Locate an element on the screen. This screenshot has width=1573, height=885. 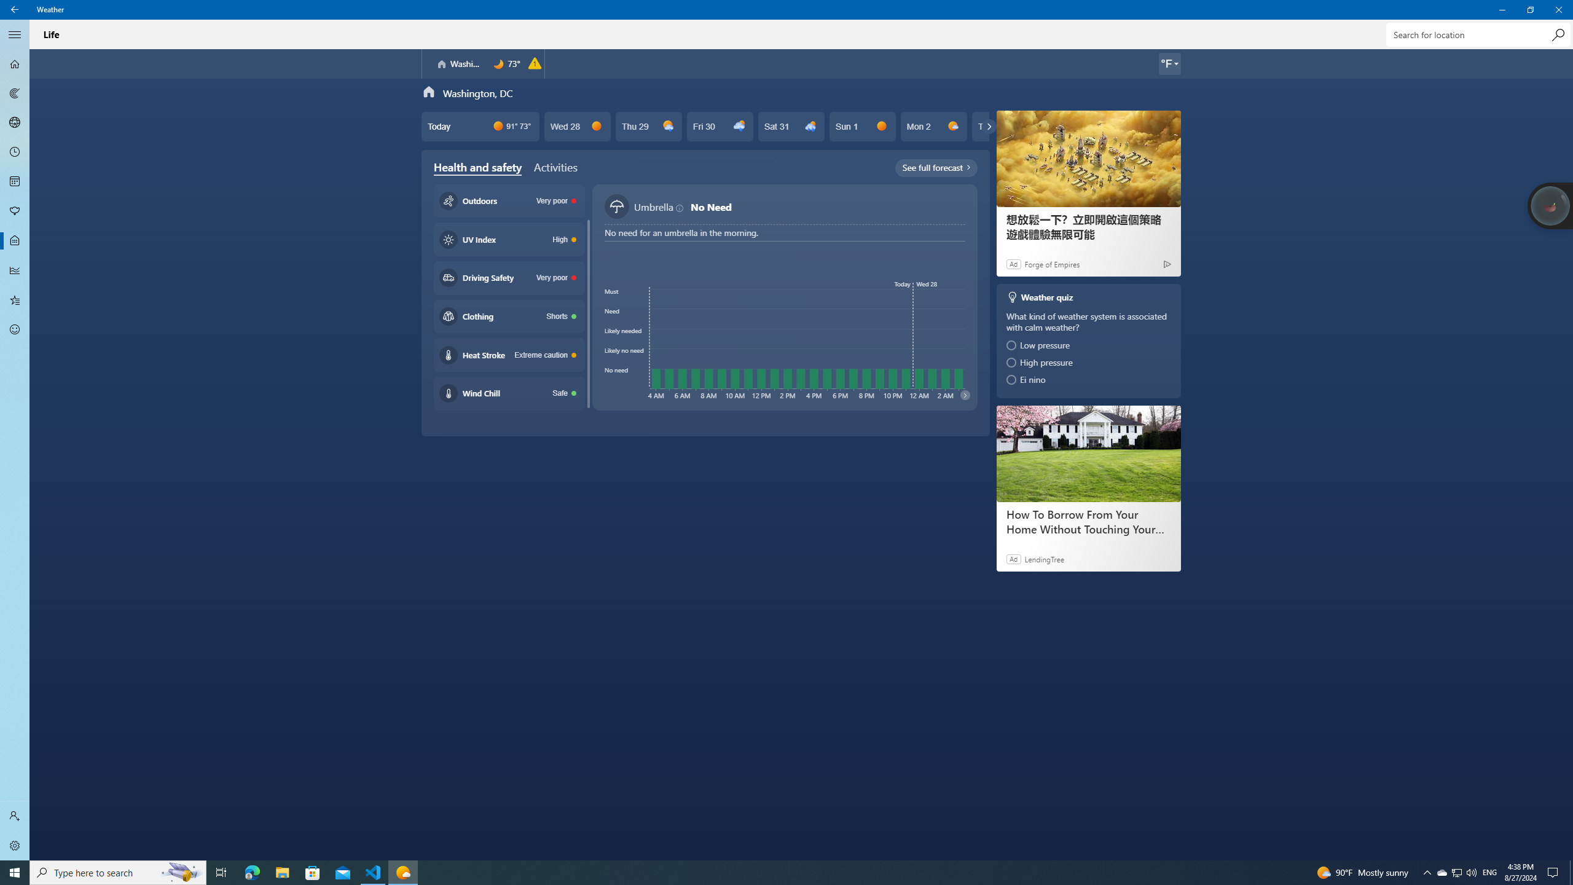
Historical Weather - Not Selected is located at coordinates (15, 270).